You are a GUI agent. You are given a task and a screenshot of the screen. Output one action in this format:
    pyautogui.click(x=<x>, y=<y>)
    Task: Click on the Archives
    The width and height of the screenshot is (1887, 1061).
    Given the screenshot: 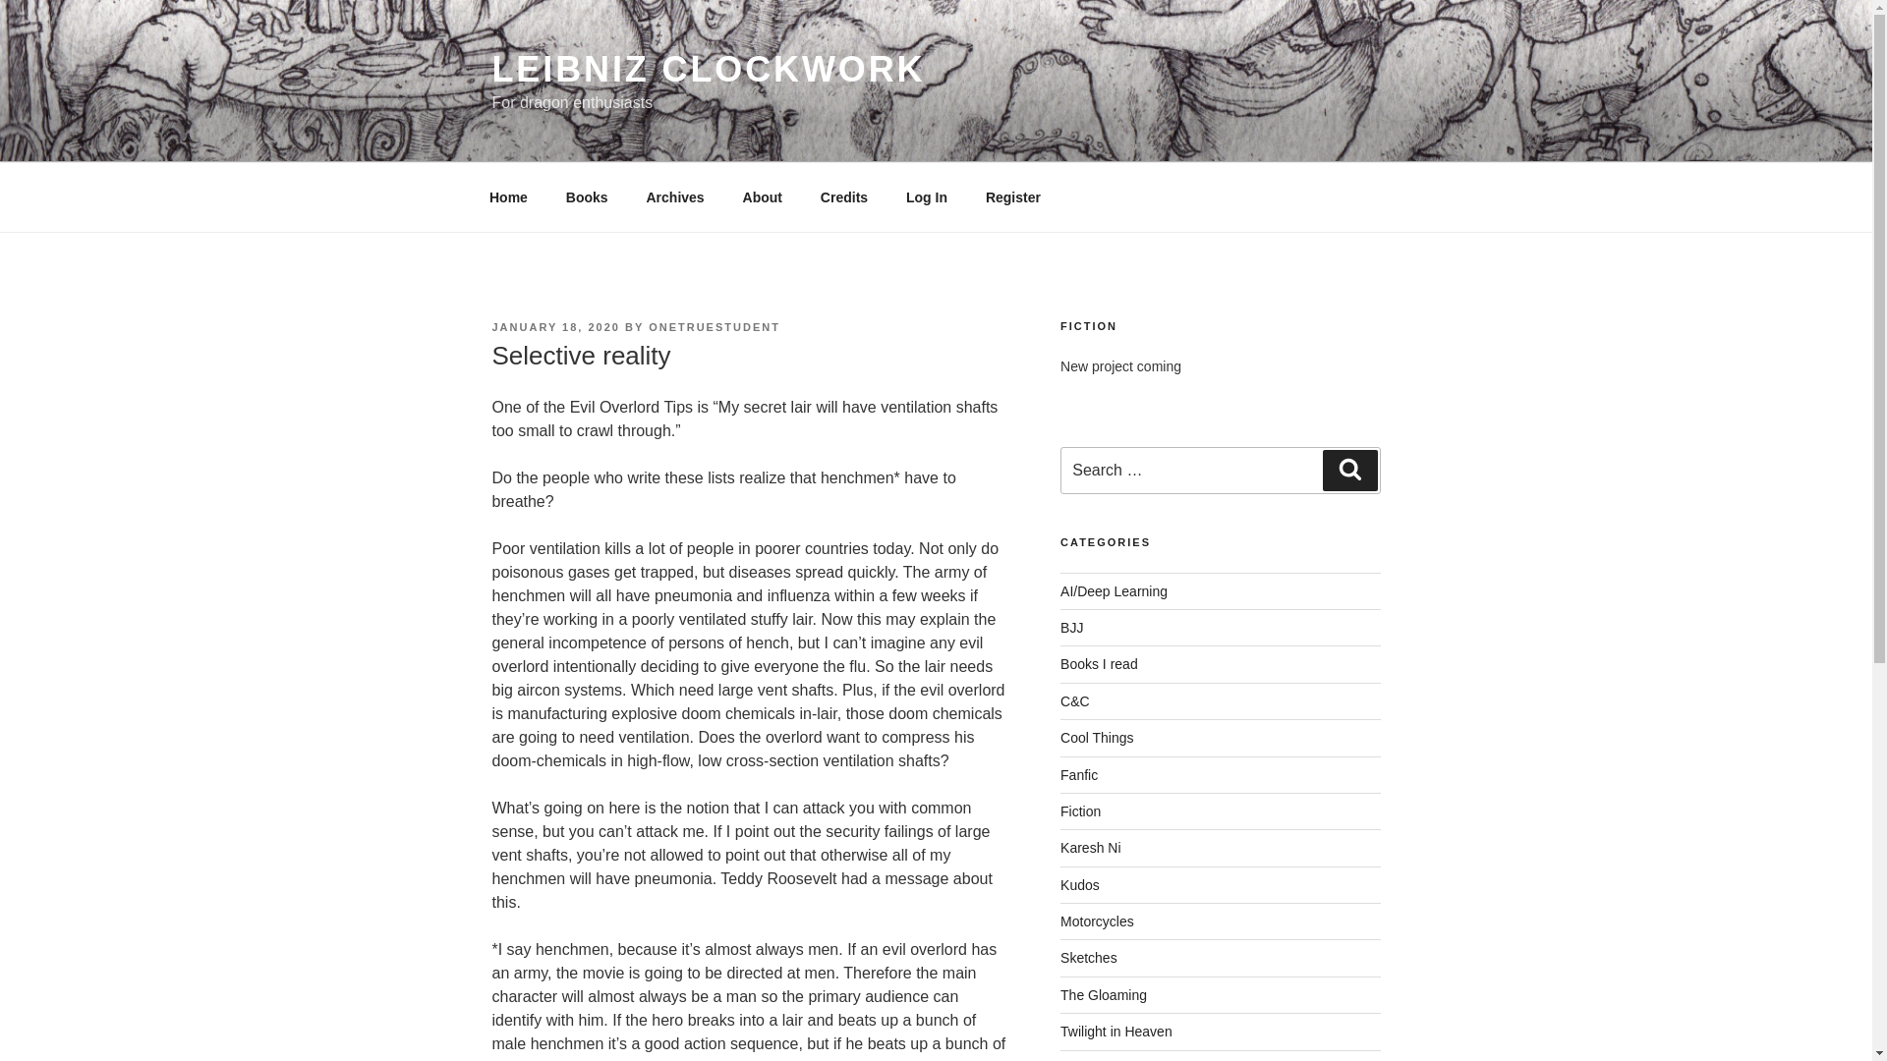 What is the action you would take?
    pyautogui.click(x=674, y=196)
    